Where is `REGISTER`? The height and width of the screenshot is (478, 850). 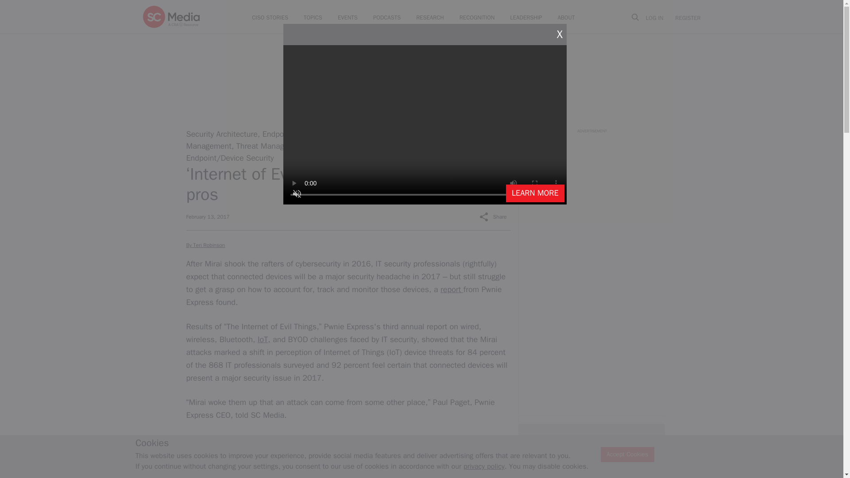 REGISTER is located at coordinates (685, 18).